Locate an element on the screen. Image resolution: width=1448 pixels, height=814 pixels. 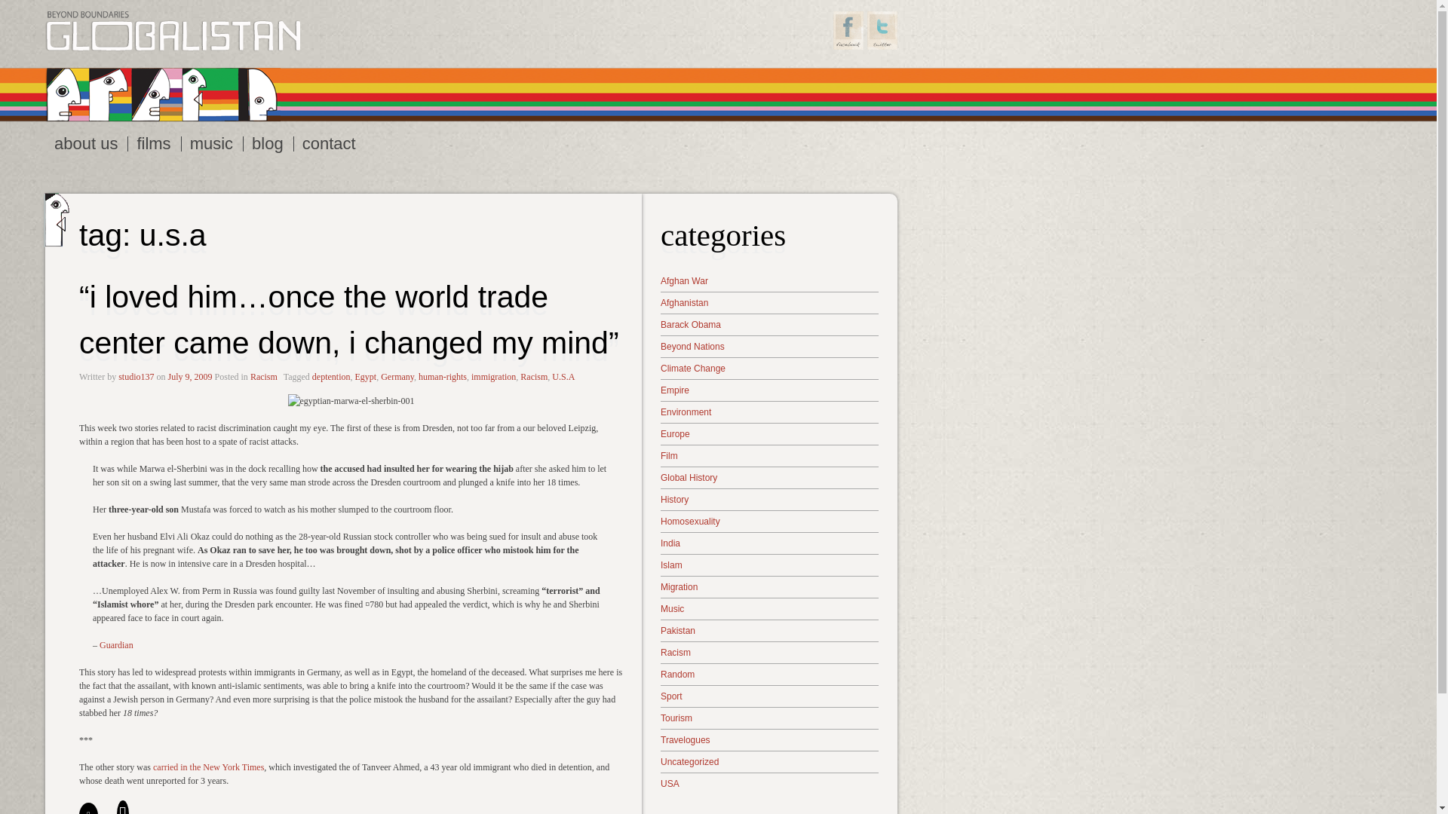
Music is located at coordinates (769, 608).